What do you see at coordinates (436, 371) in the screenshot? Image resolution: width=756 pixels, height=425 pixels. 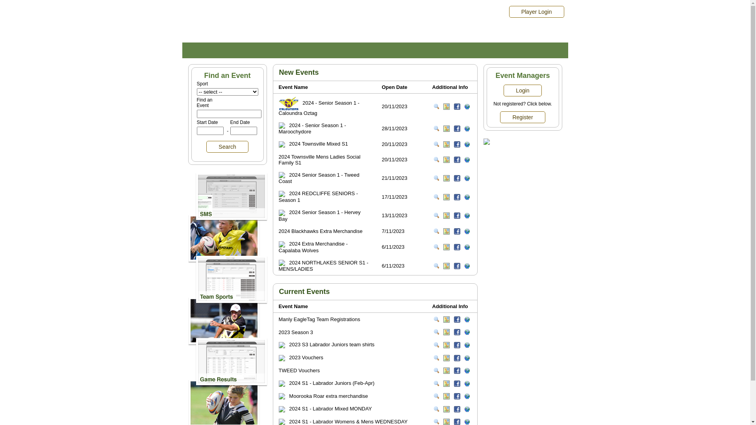 I see `View Event Information` at bounding box center [436, 371].